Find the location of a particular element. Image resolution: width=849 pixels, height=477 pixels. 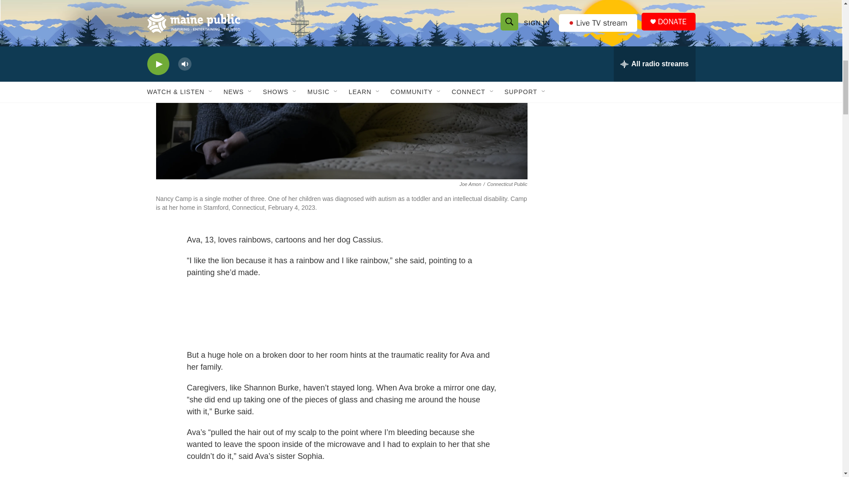

3rd party ad content is located at coordinates (620, 187).